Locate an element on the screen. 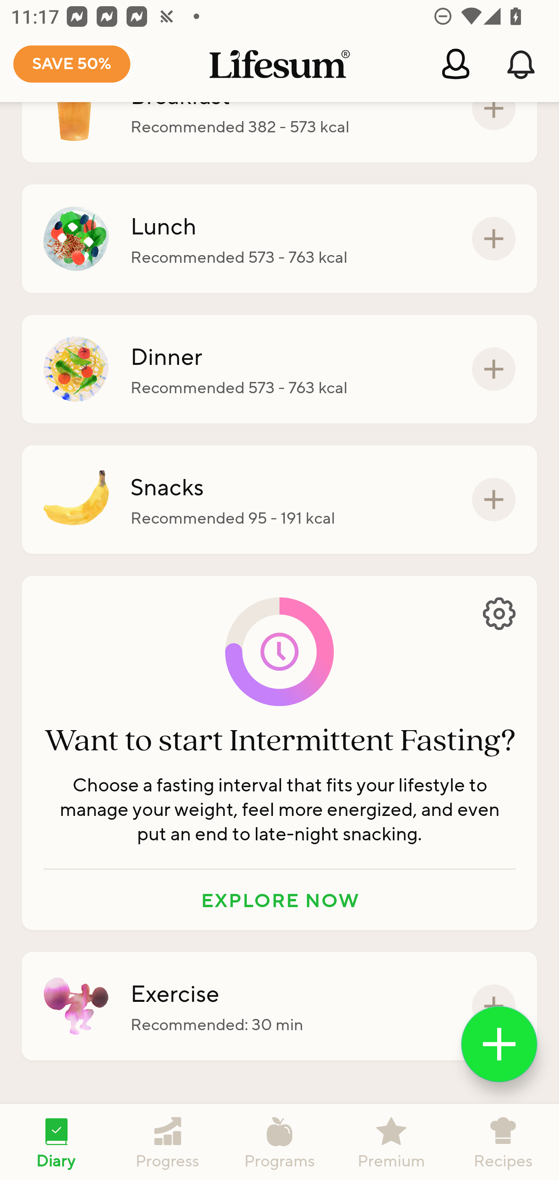 The width and height of the screenshot is (559, 1180). Programs is located at coordinates (279, 1142).